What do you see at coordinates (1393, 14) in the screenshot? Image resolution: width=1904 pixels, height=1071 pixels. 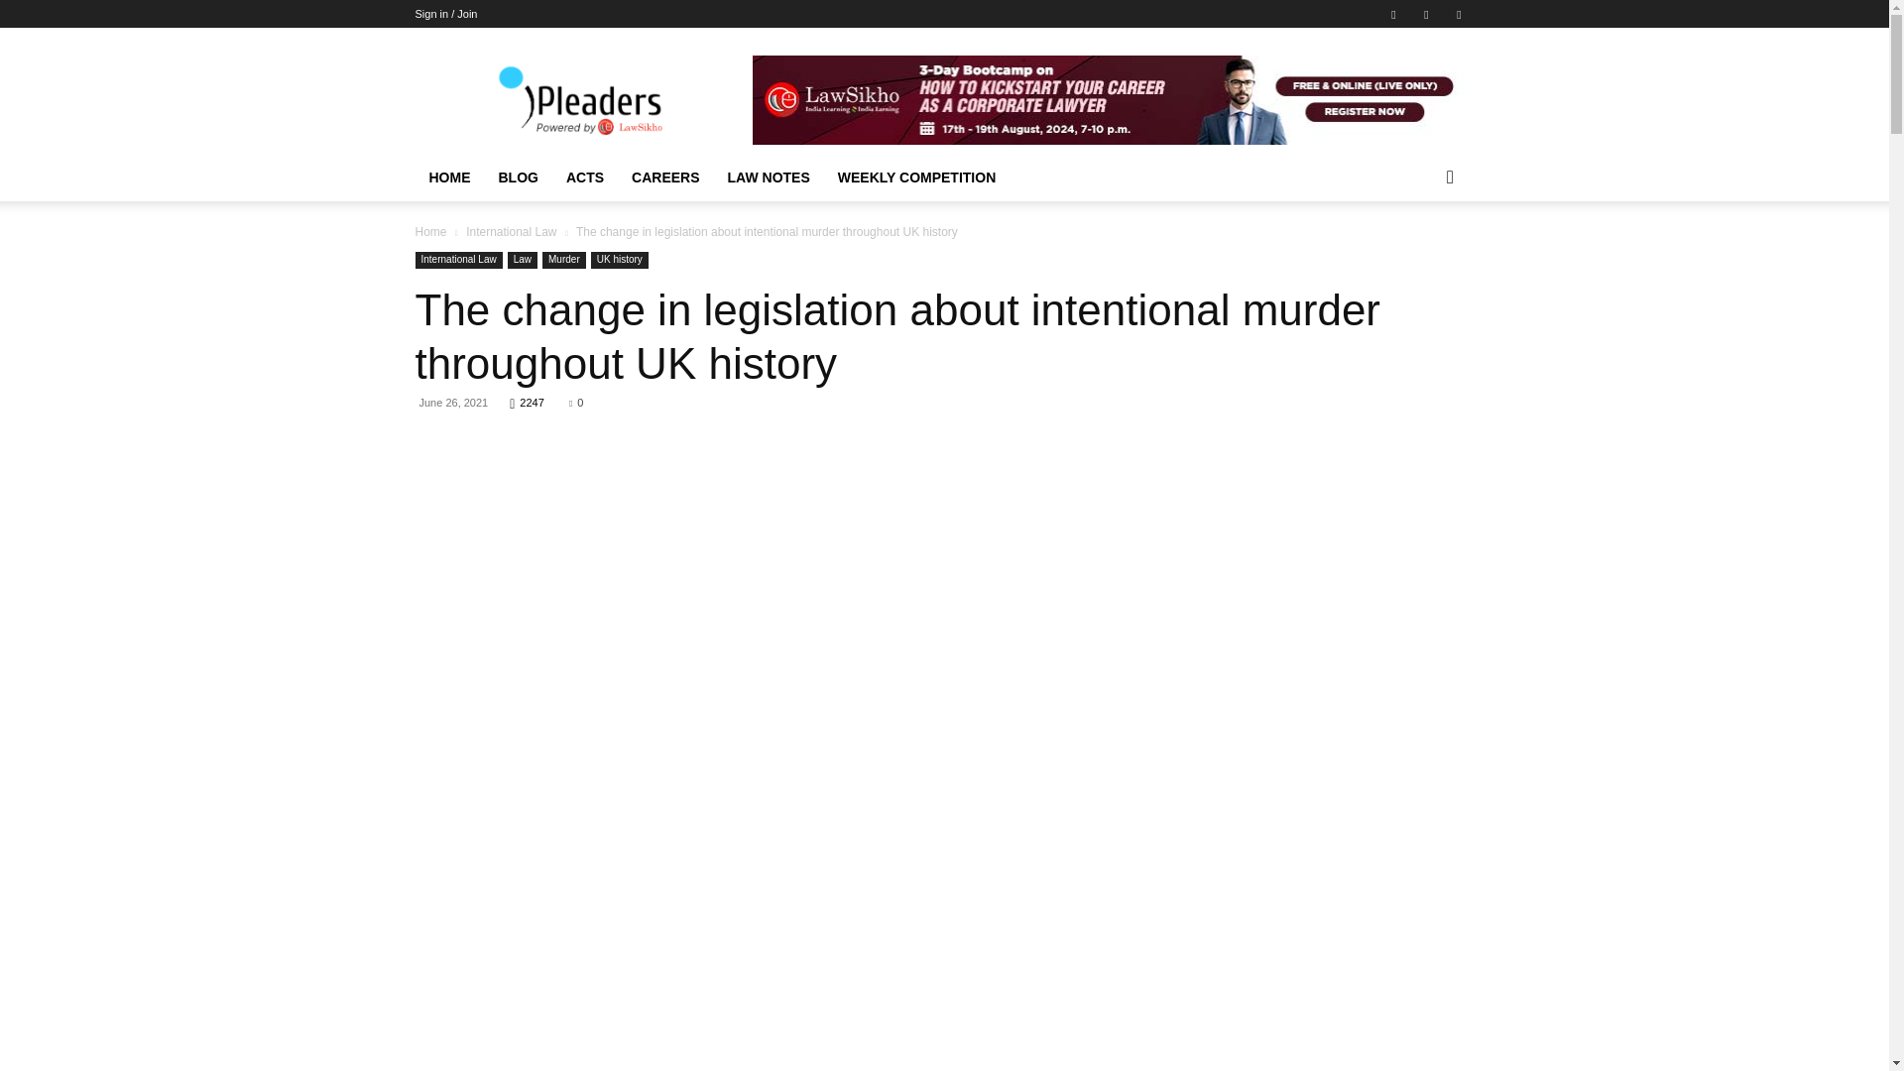 I see `Facebook` at bounding box center [1393, 14].